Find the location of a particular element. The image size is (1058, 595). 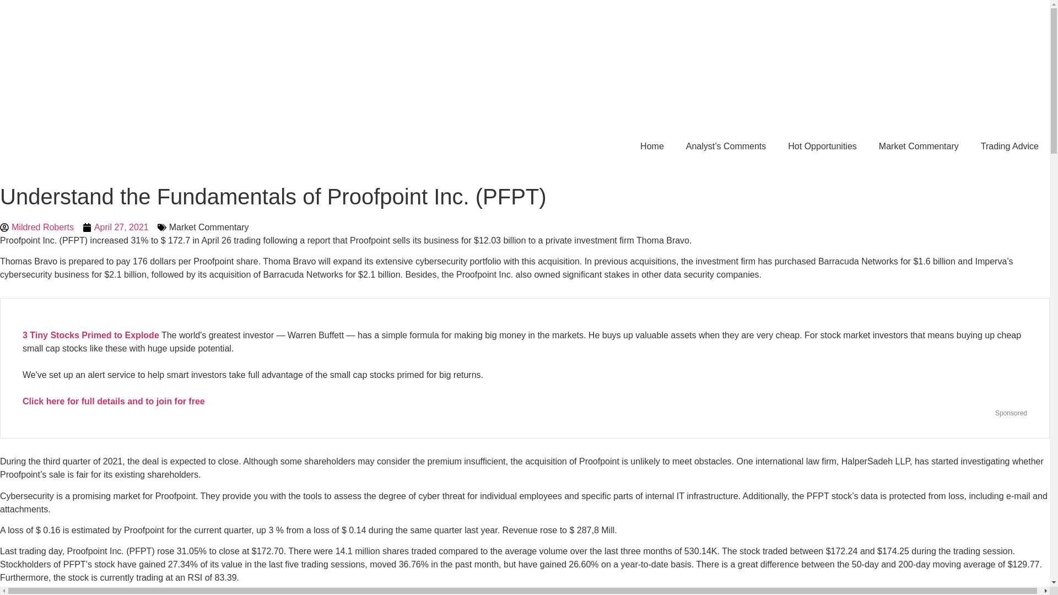

Proofpoint is located at coordinates (299, 594).